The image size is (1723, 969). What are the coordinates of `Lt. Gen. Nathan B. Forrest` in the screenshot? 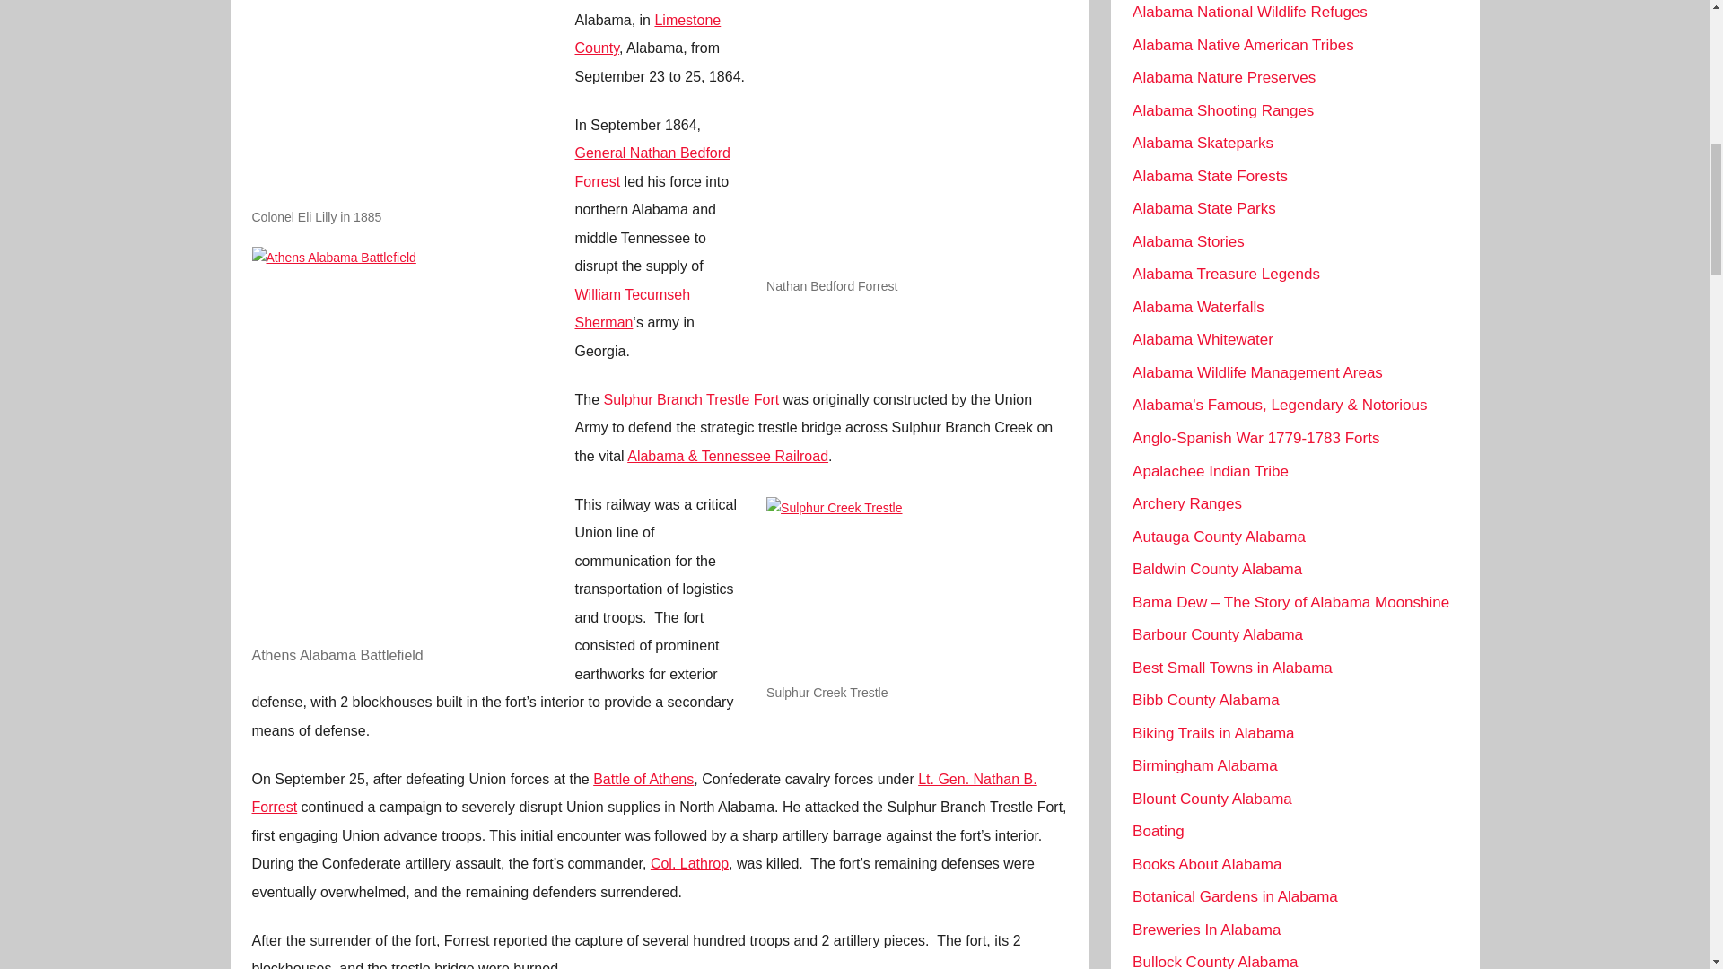 It's located at (644, 793).